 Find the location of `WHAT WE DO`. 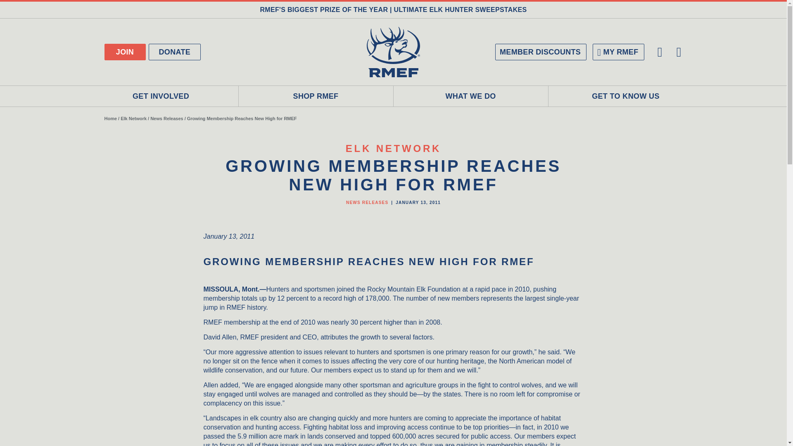

WHAT WE DO is located at coordinates (470, 96).